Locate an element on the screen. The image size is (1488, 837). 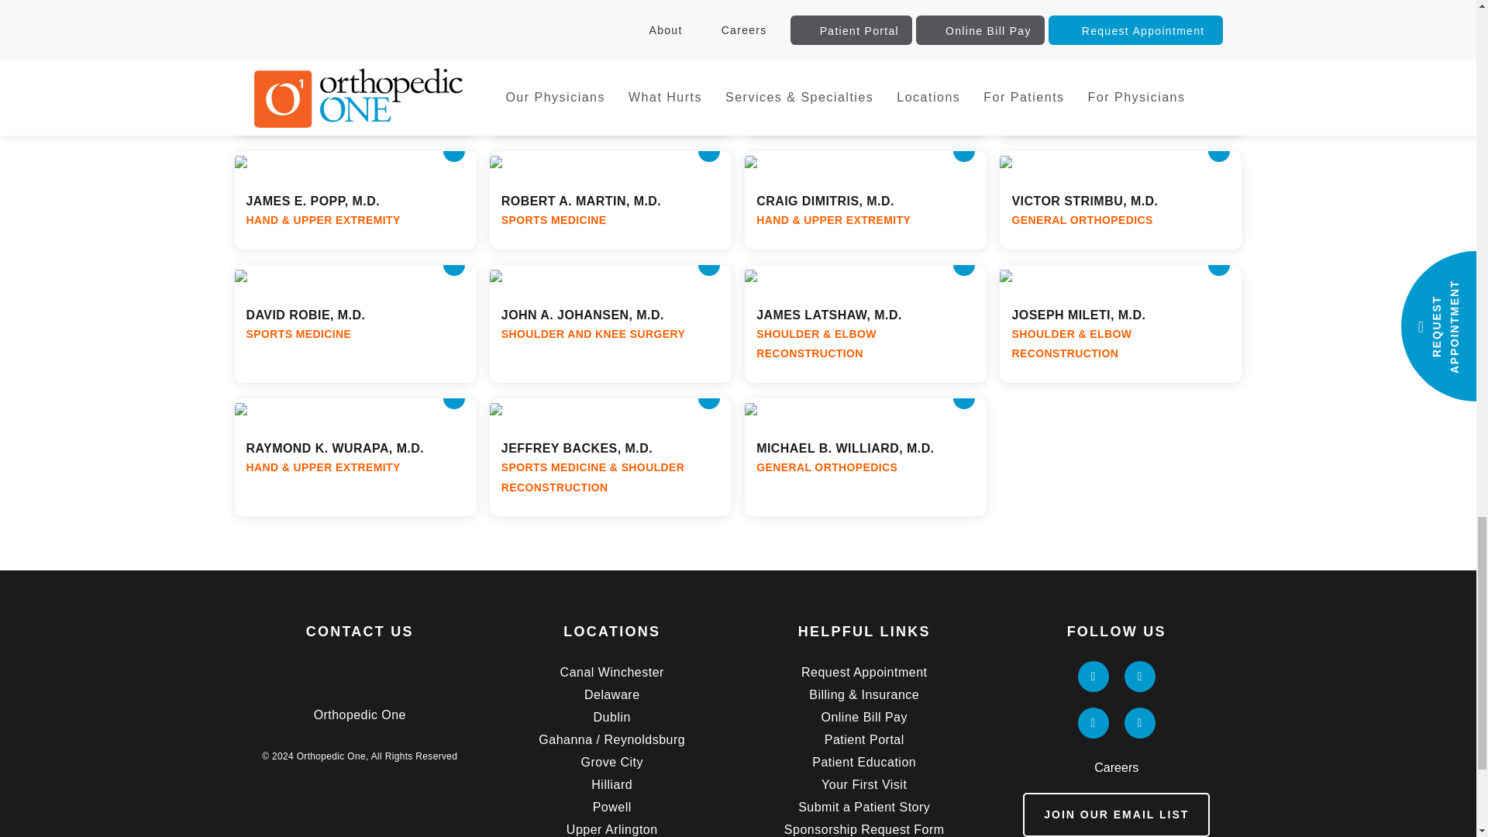
Careers is located at coordinates (1116, 768).